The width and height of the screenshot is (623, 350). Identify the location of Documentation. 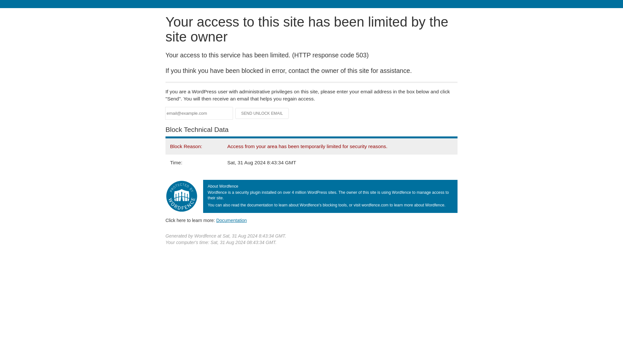
(231, 220).